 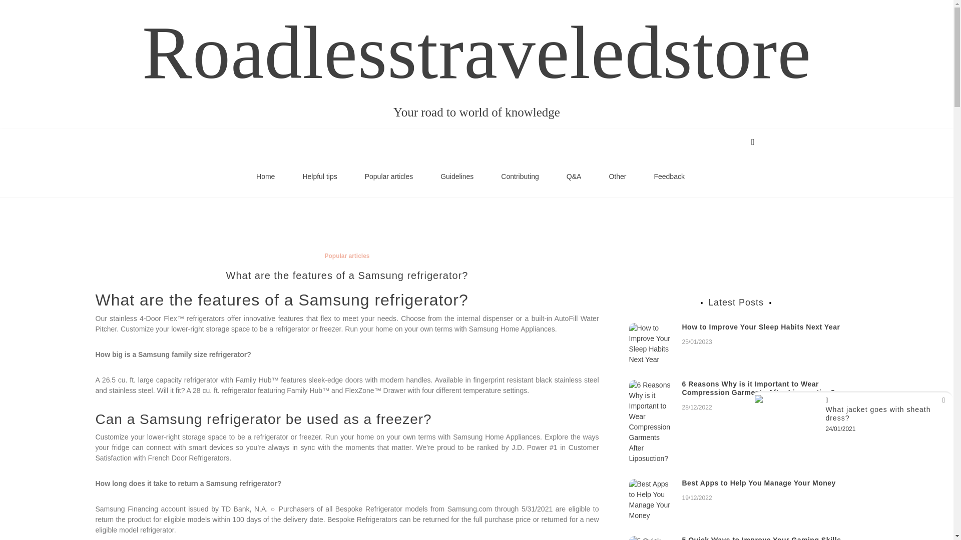 I want to click on Guidelines, so click(x=457, y=177).